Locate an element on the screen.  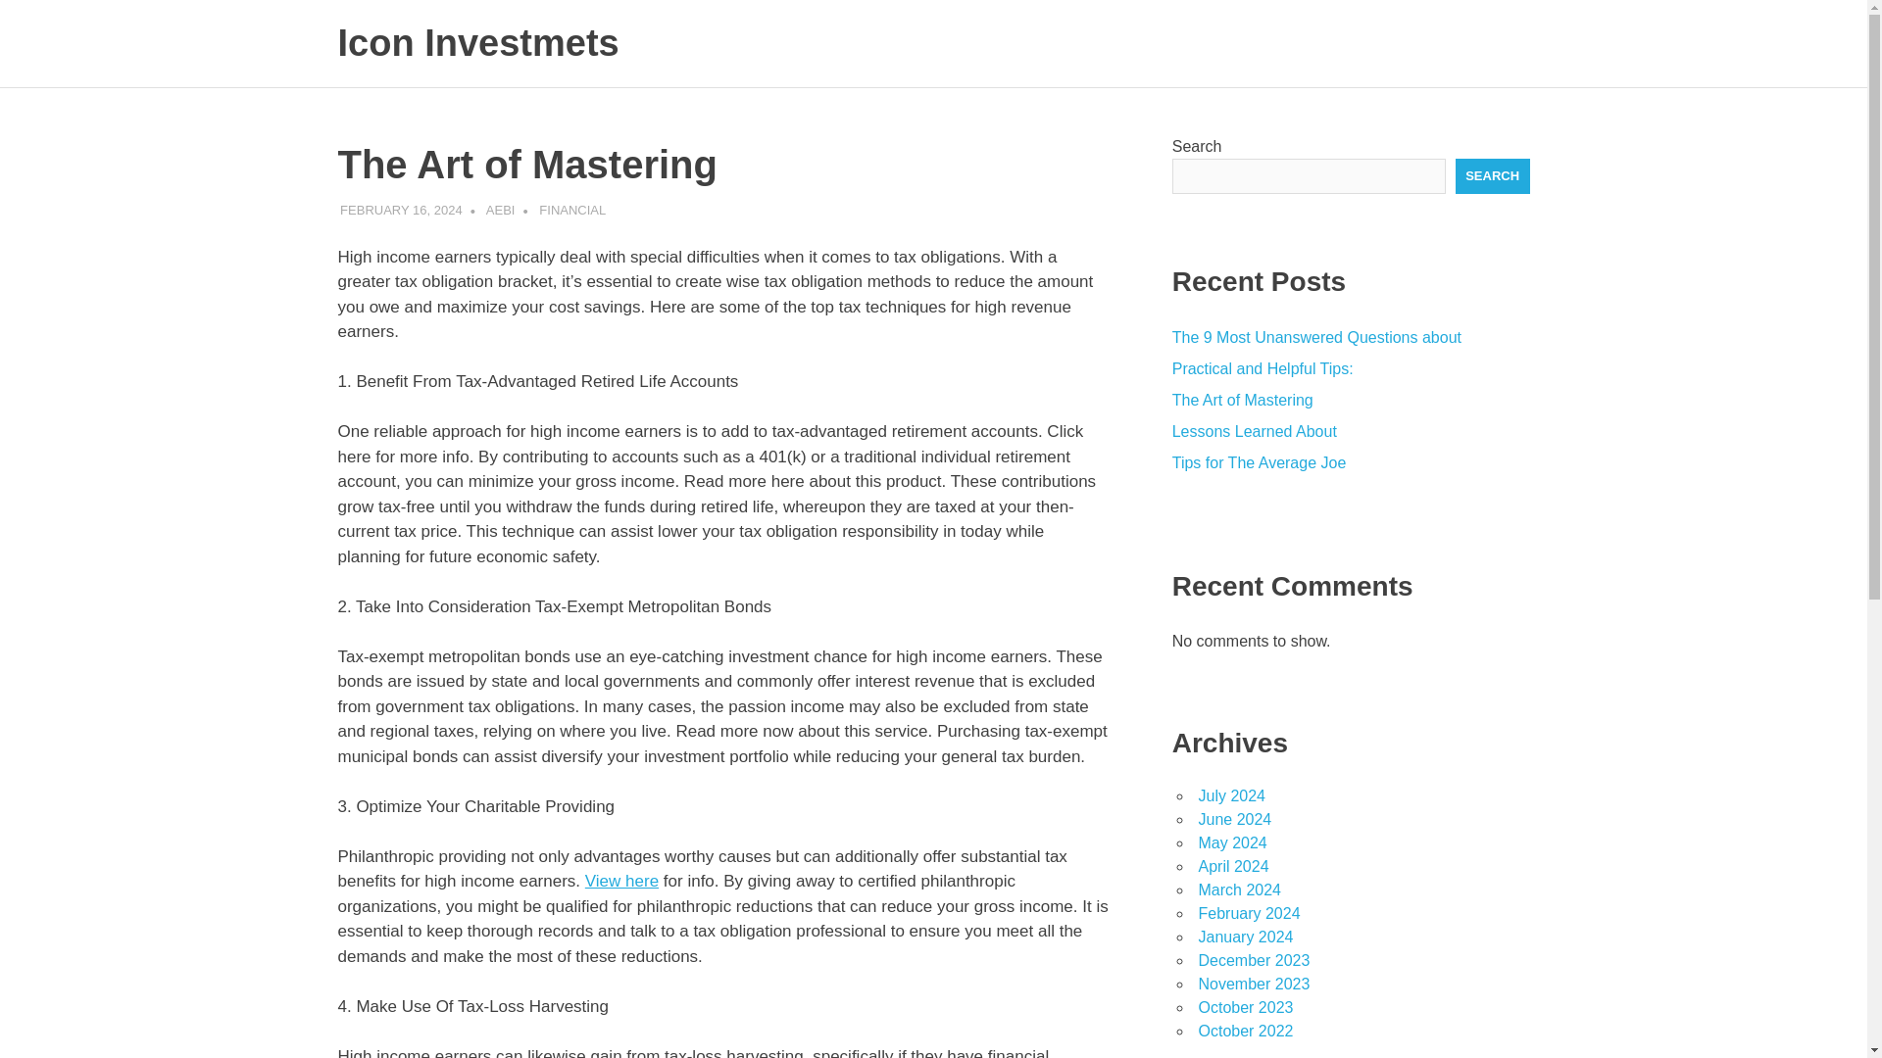
View here is located at coordinates (621, 881).